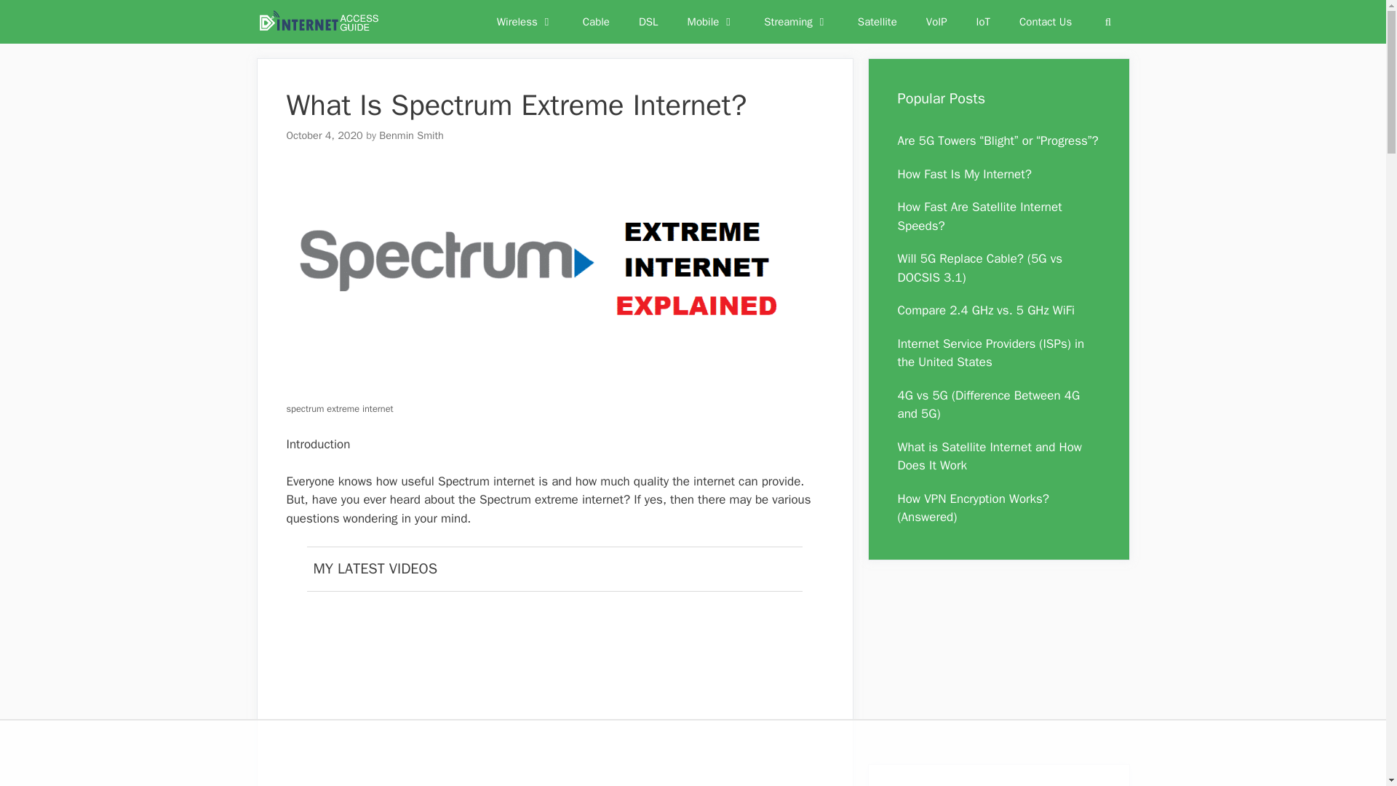 This screenshot has width=1397, height=786. Describe the element at coordinates (712, 22) in the screenshot. I see `Mobile` at that location.